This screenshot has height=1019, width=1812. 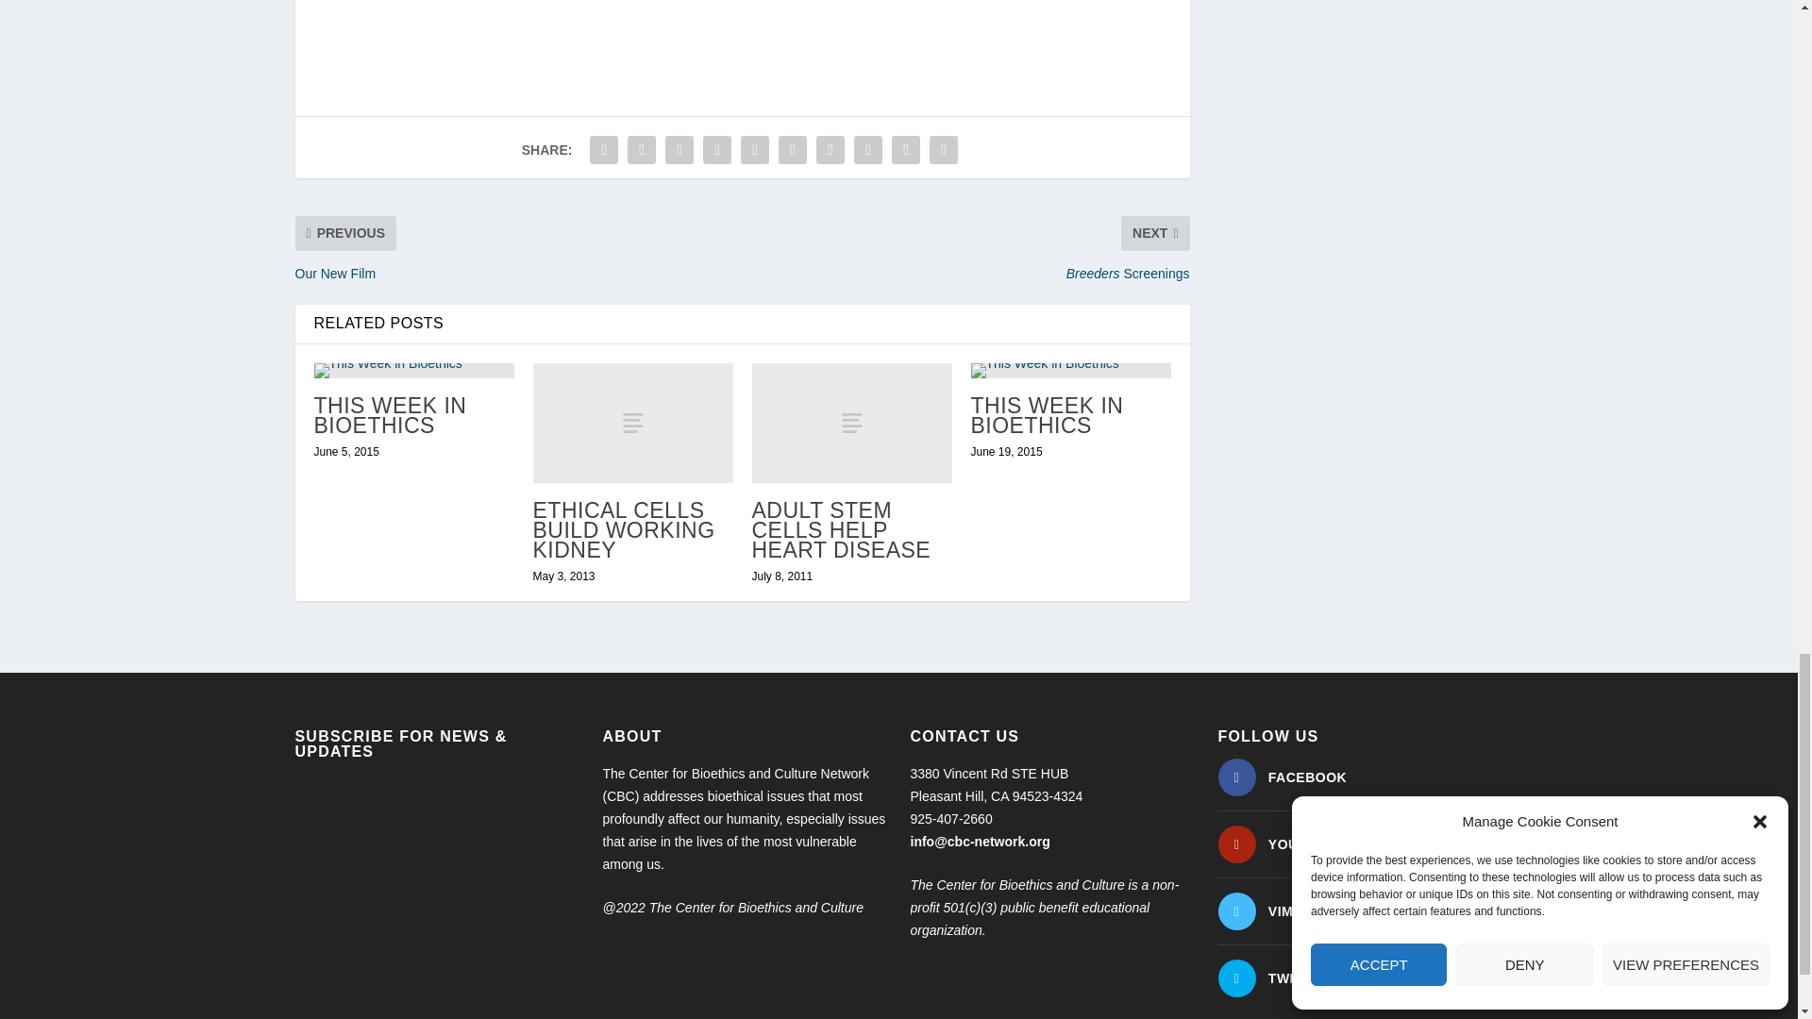 I want to click on Adult Stem Cells Help Heart Disease, so click(x=851, y=423).